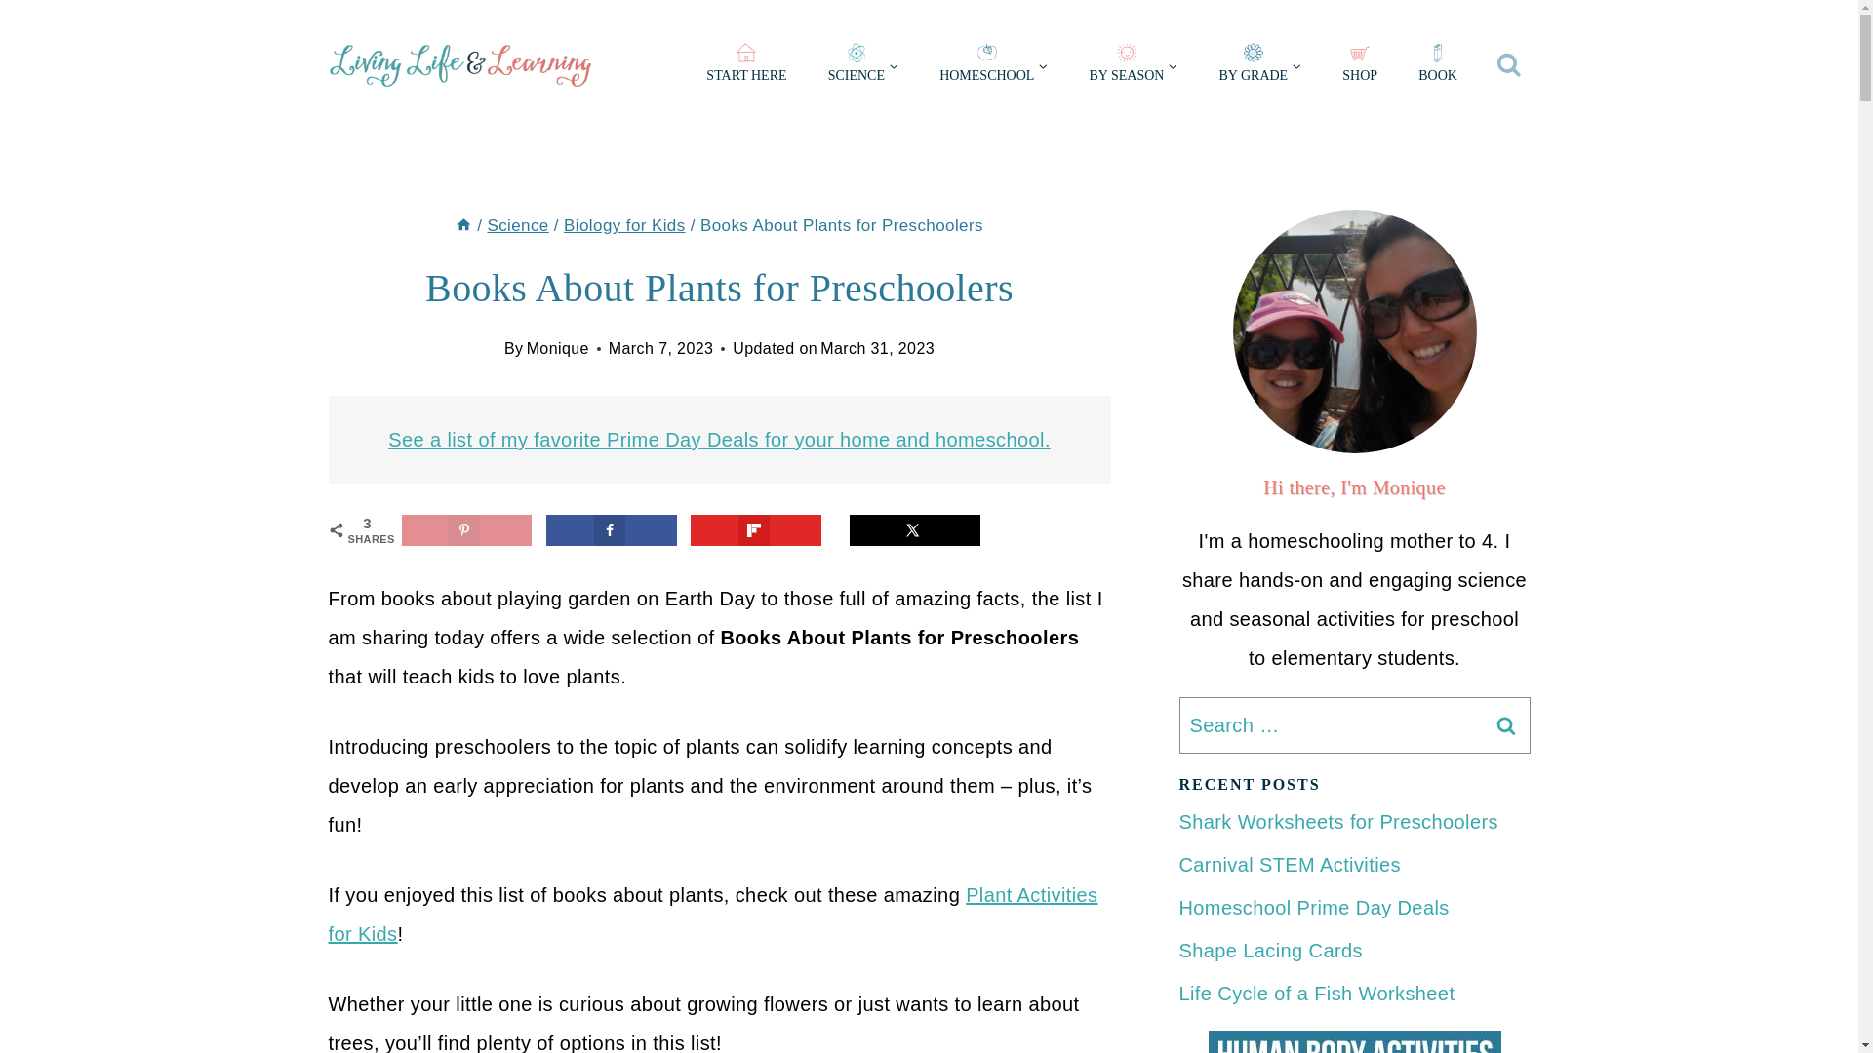 The height and width of the screenshot is (1053, 1873). What do you see at coordinates (745, 66) in the screenshot?
I see `New to homeschool? Start here` at bounding box center [745, 66].